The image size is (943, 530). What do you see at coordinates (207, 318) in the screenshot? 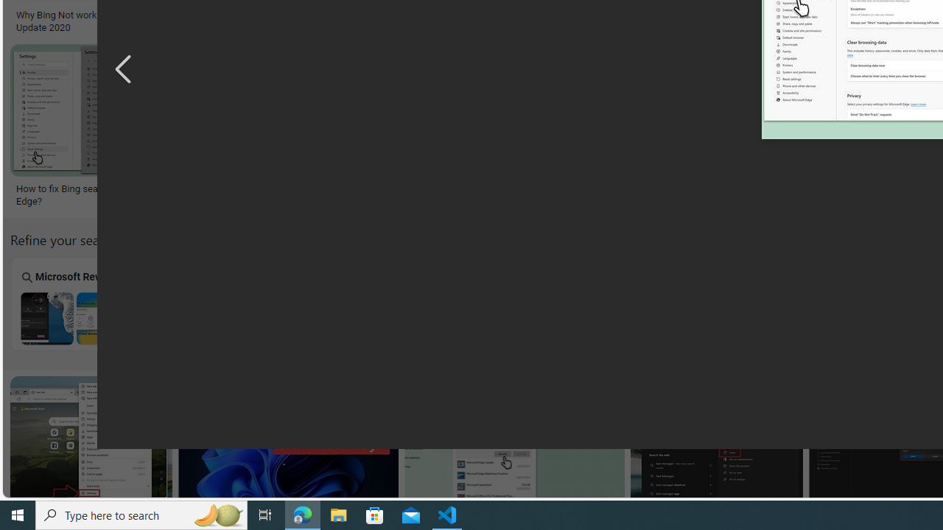
I see `Bing Search Not Working On My Tablet` at bounding box center [207, 318].